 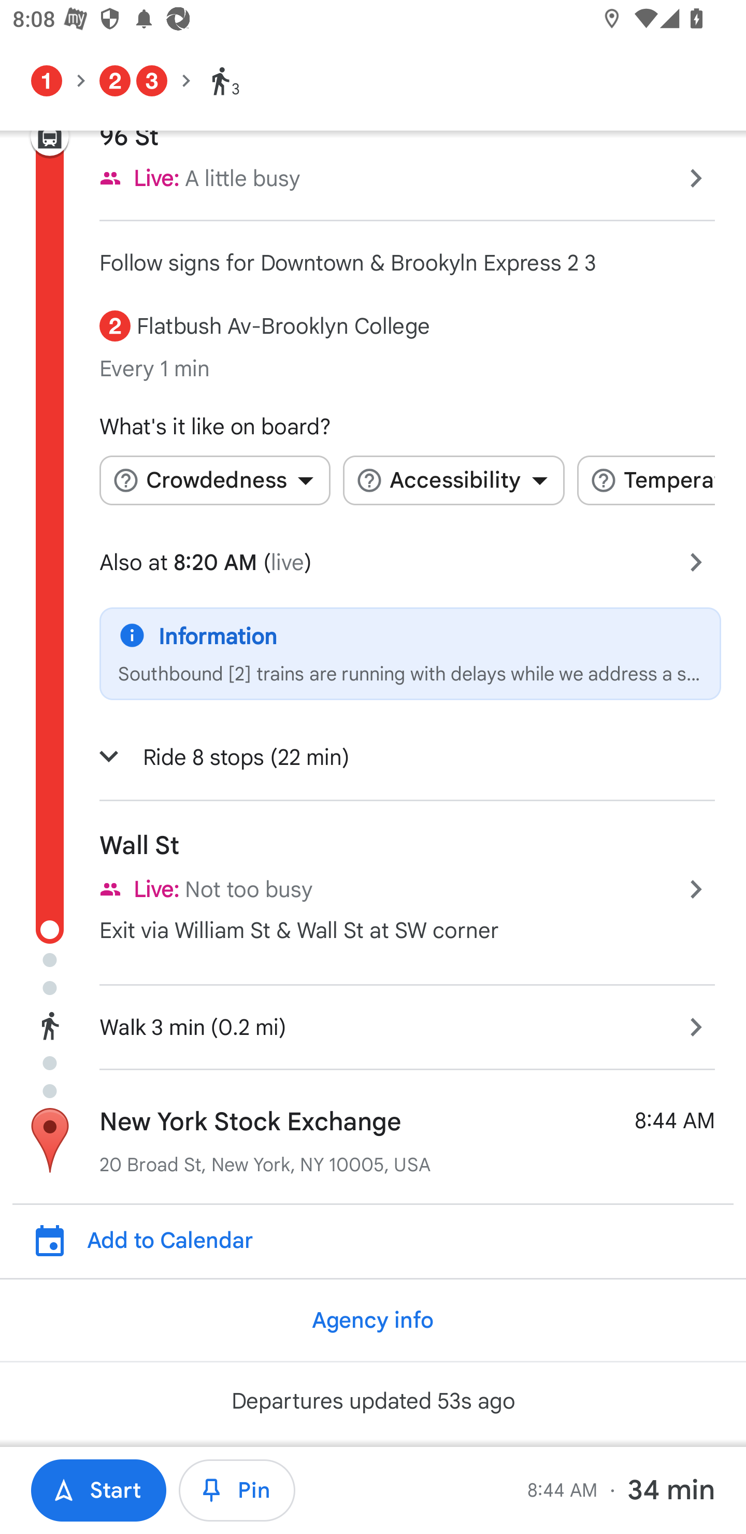 What do you see at coordinates (454, 481) in the screenshot?
I see `Accessibility Accessibility Accessibility` at bounding box center [454, 481].